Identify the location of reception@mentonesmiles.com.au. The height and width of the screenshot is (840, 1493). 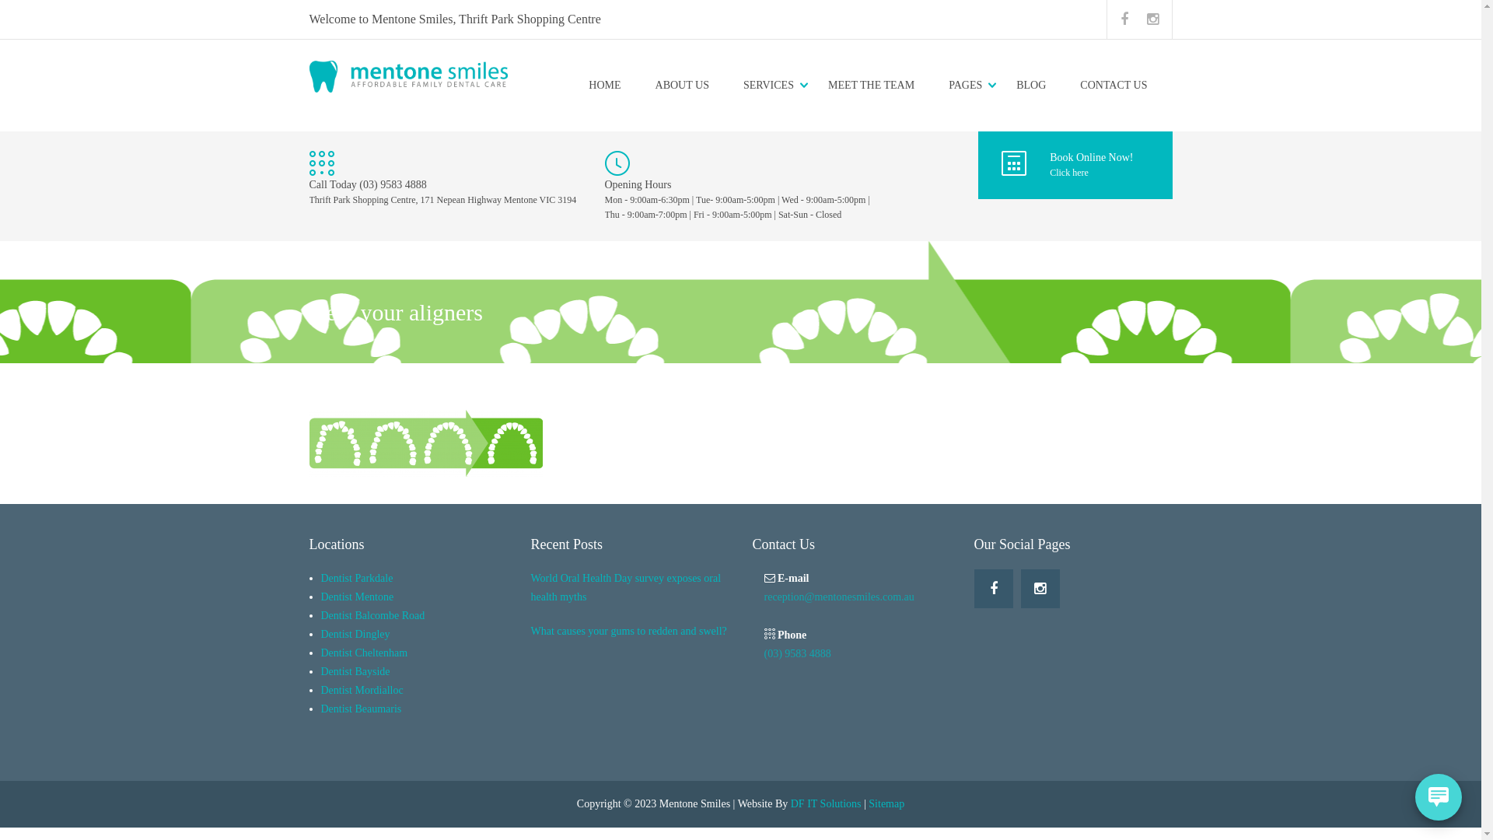
(838, 597).